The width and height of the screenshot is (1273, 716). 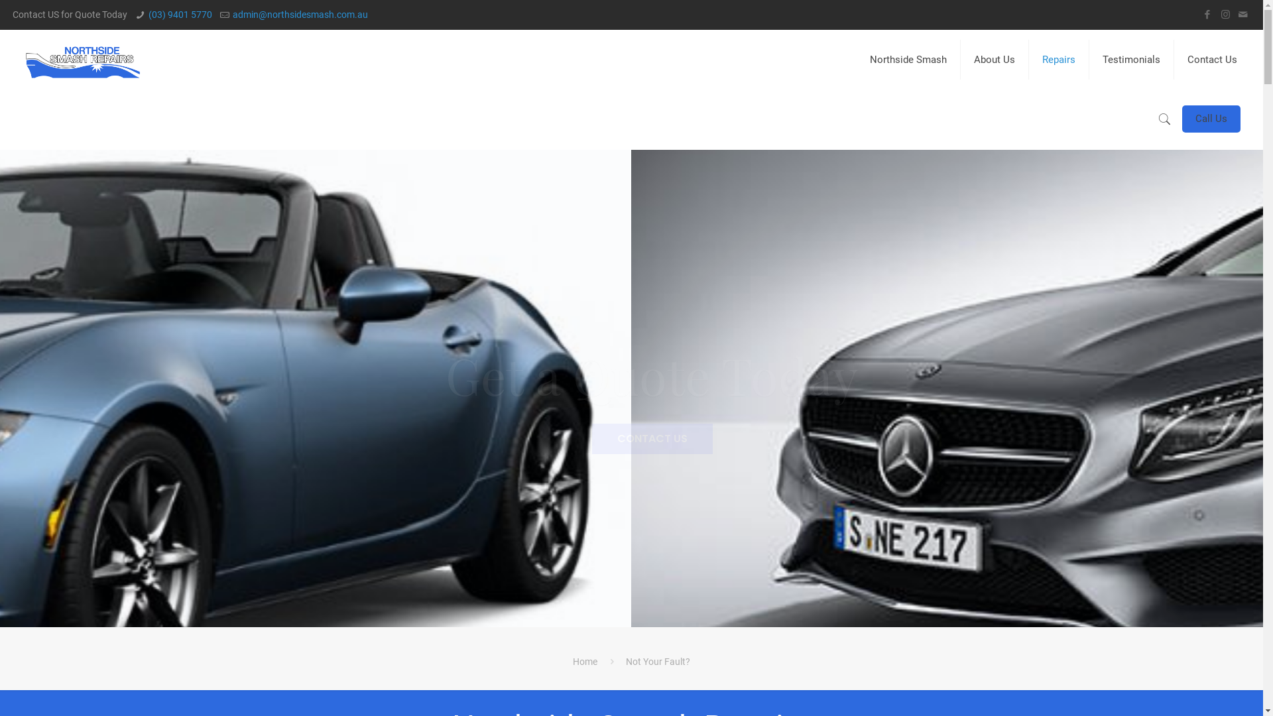 What do you see at coordinates (1060, 60) in the screenshot?
I see `Repairs` at bounding box center [1060, 60].